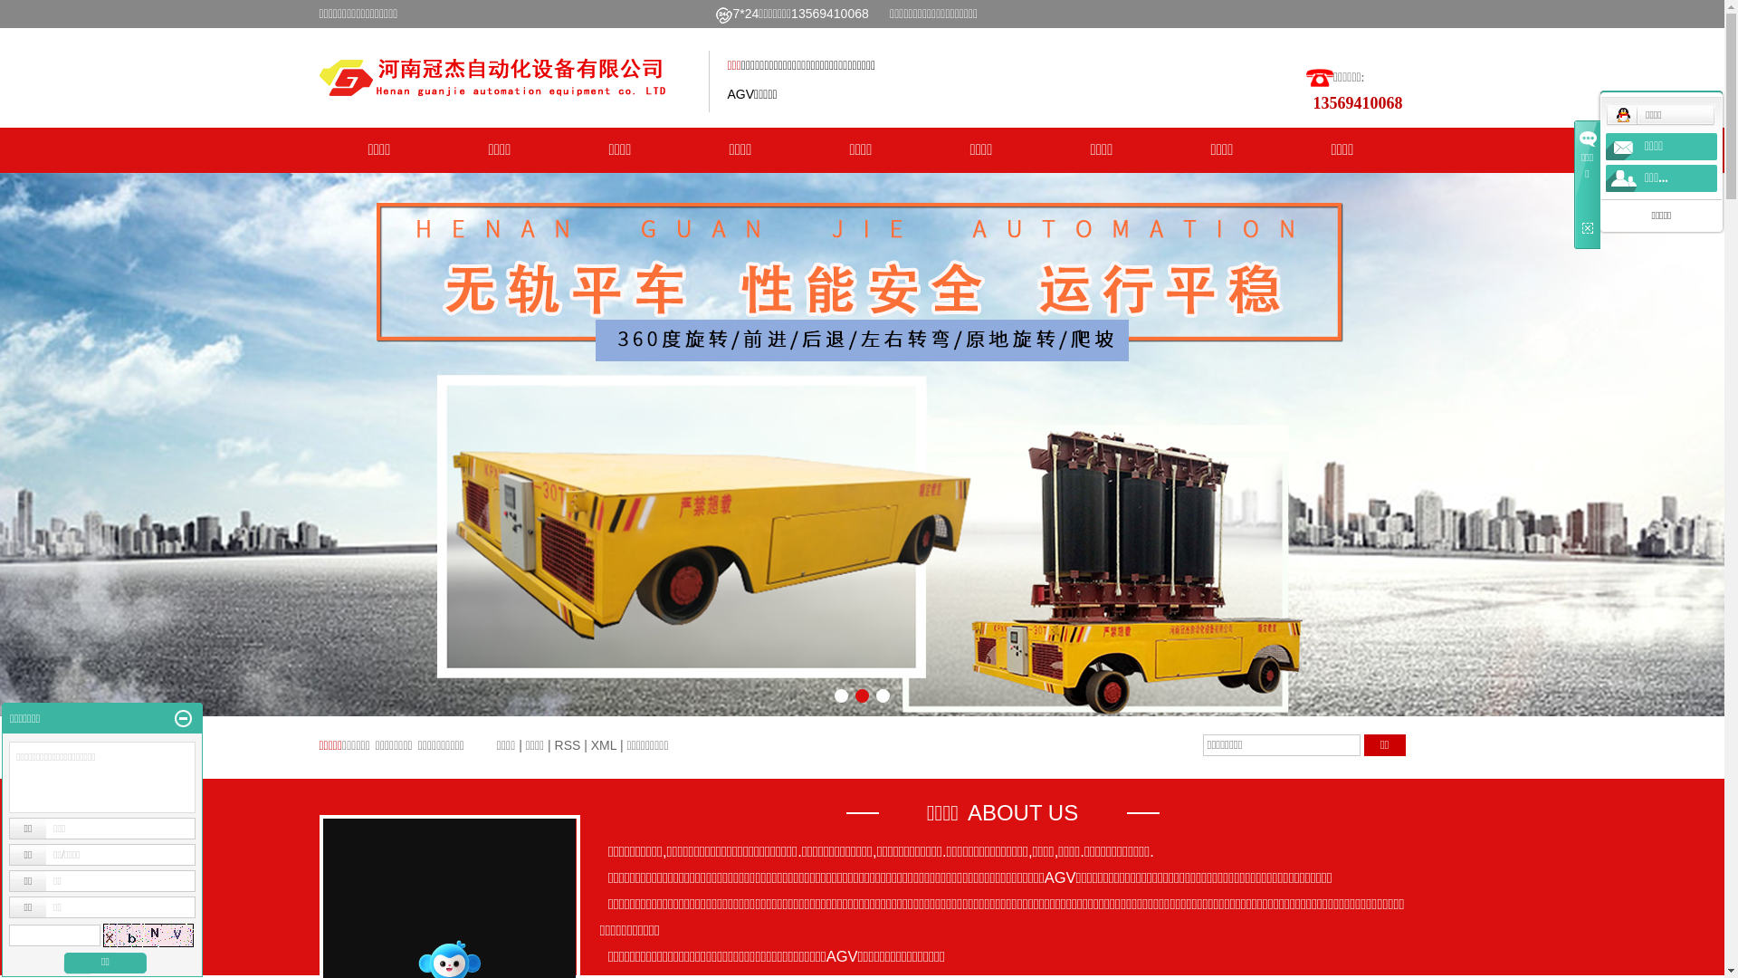  I want to click on XML, so click(604, 745).